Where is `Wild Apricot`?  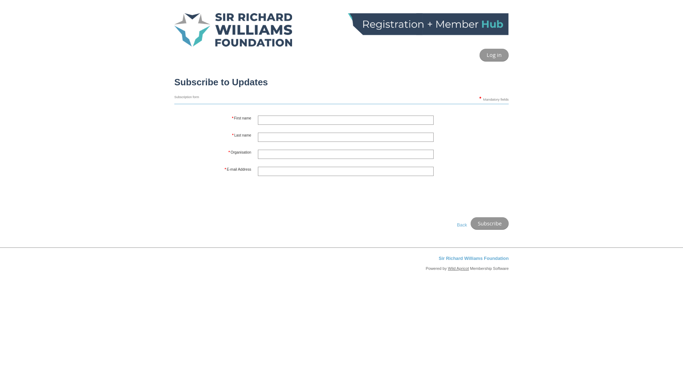
Wild Apricot is located at coordinates (458, 268).